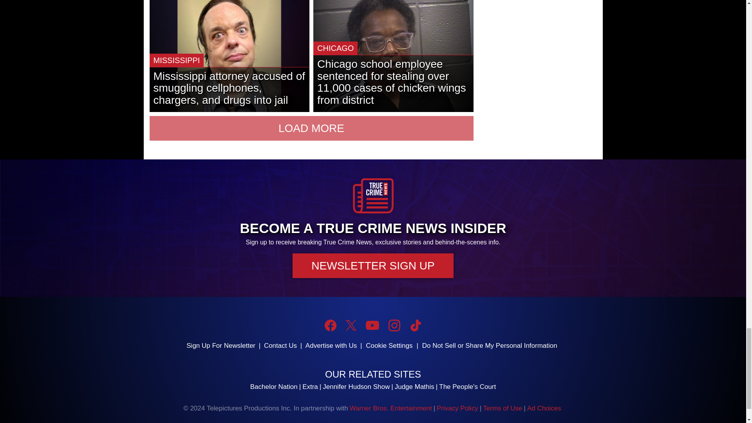 The height and width of the screenshot is (423, 752). I want to click on YouTube, so click(372, 325).